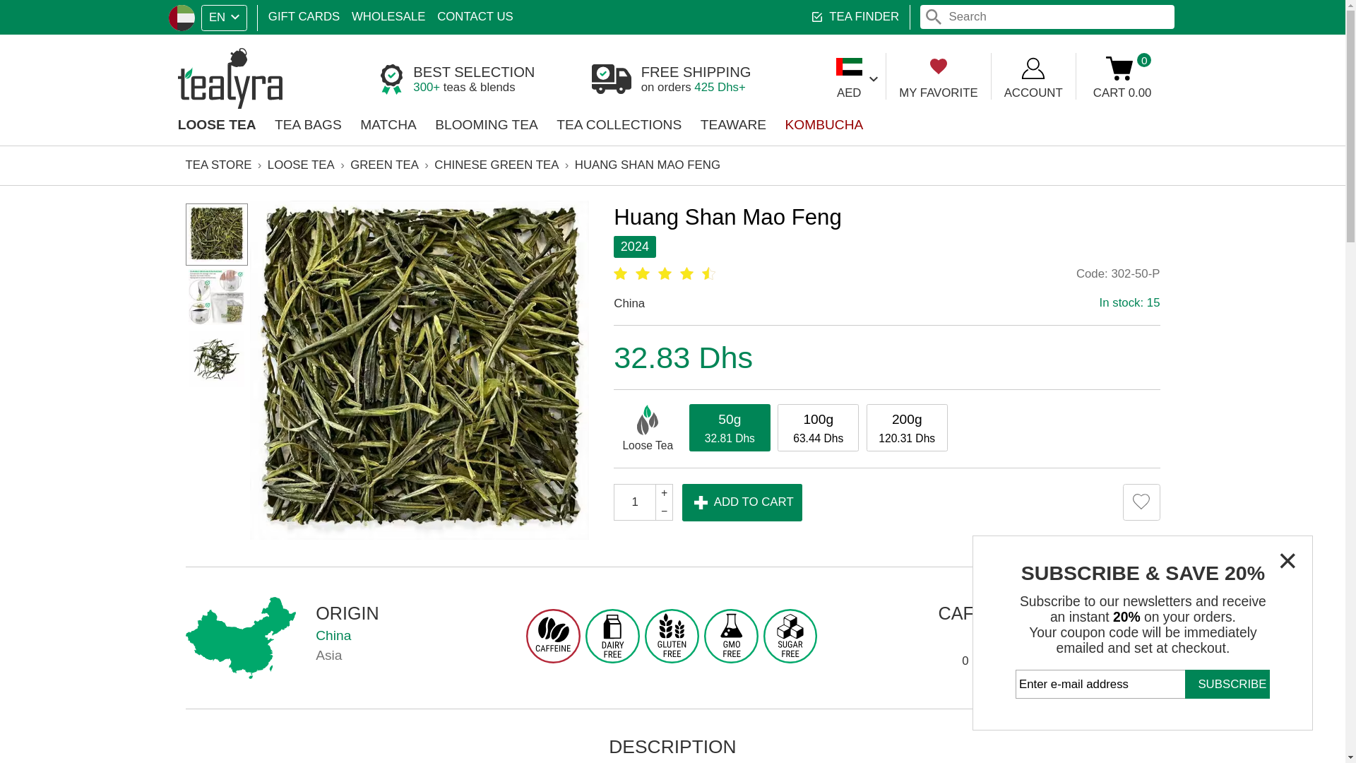 Image resolution: width=1356 pixels, height=763 pixels. I want to click on MY FAVORITE, so click(783, 64).